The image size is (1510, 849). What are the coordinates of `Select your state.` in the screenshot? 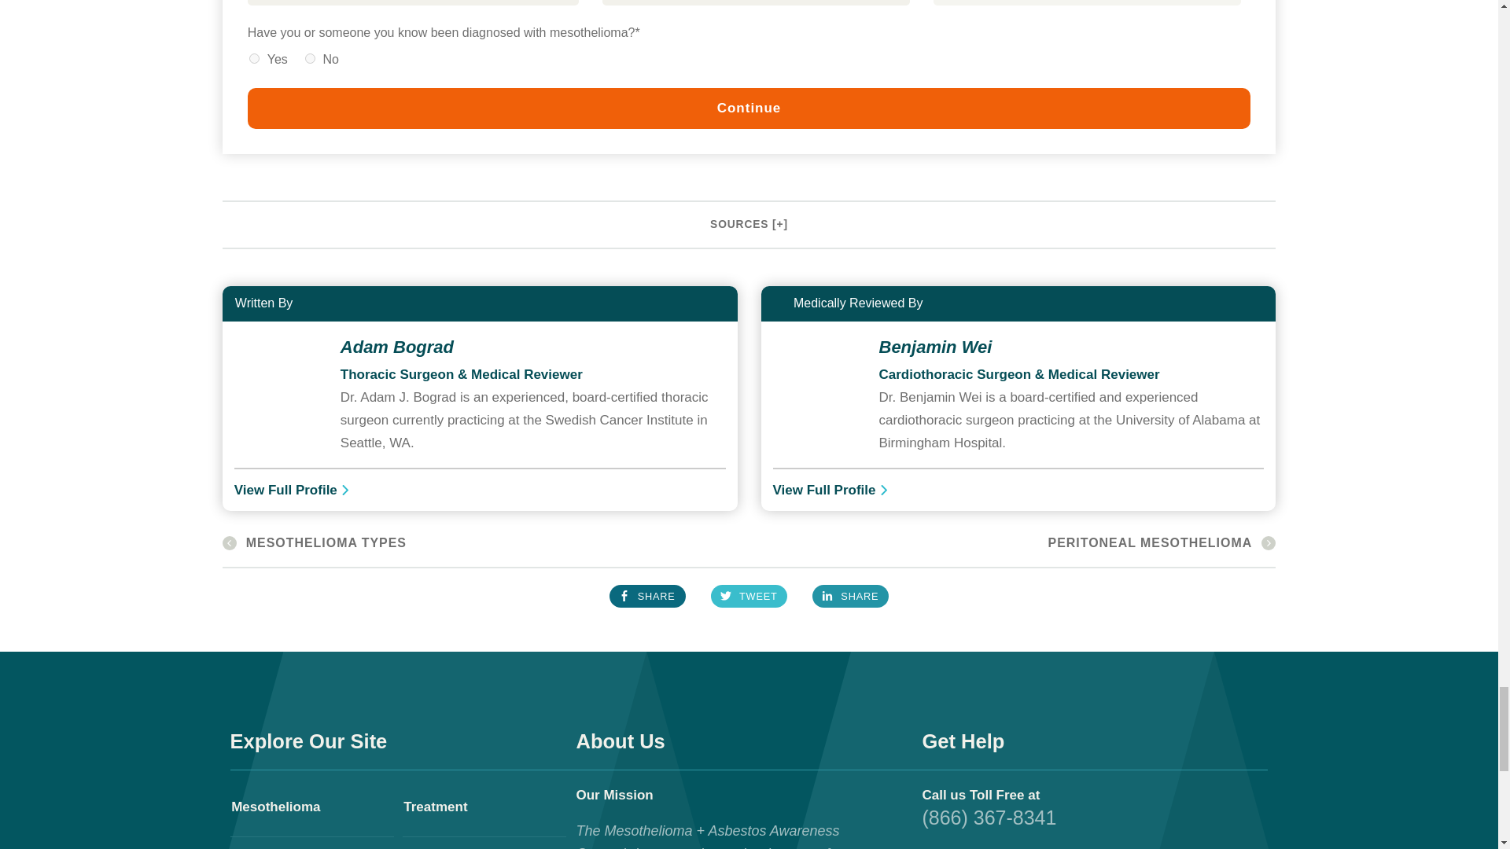 It's located at (1087, 2).